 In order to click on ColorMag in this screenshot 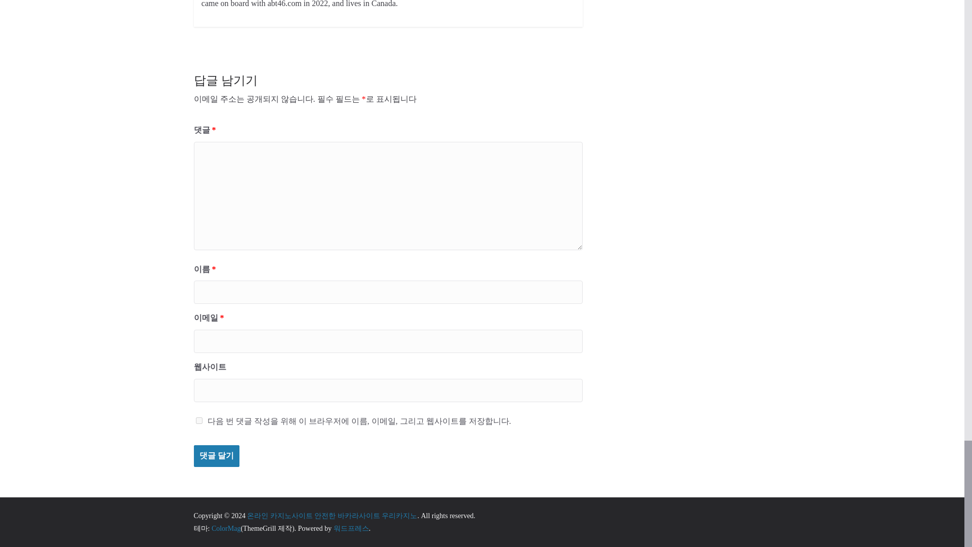, I will do `click(226, 528)`.